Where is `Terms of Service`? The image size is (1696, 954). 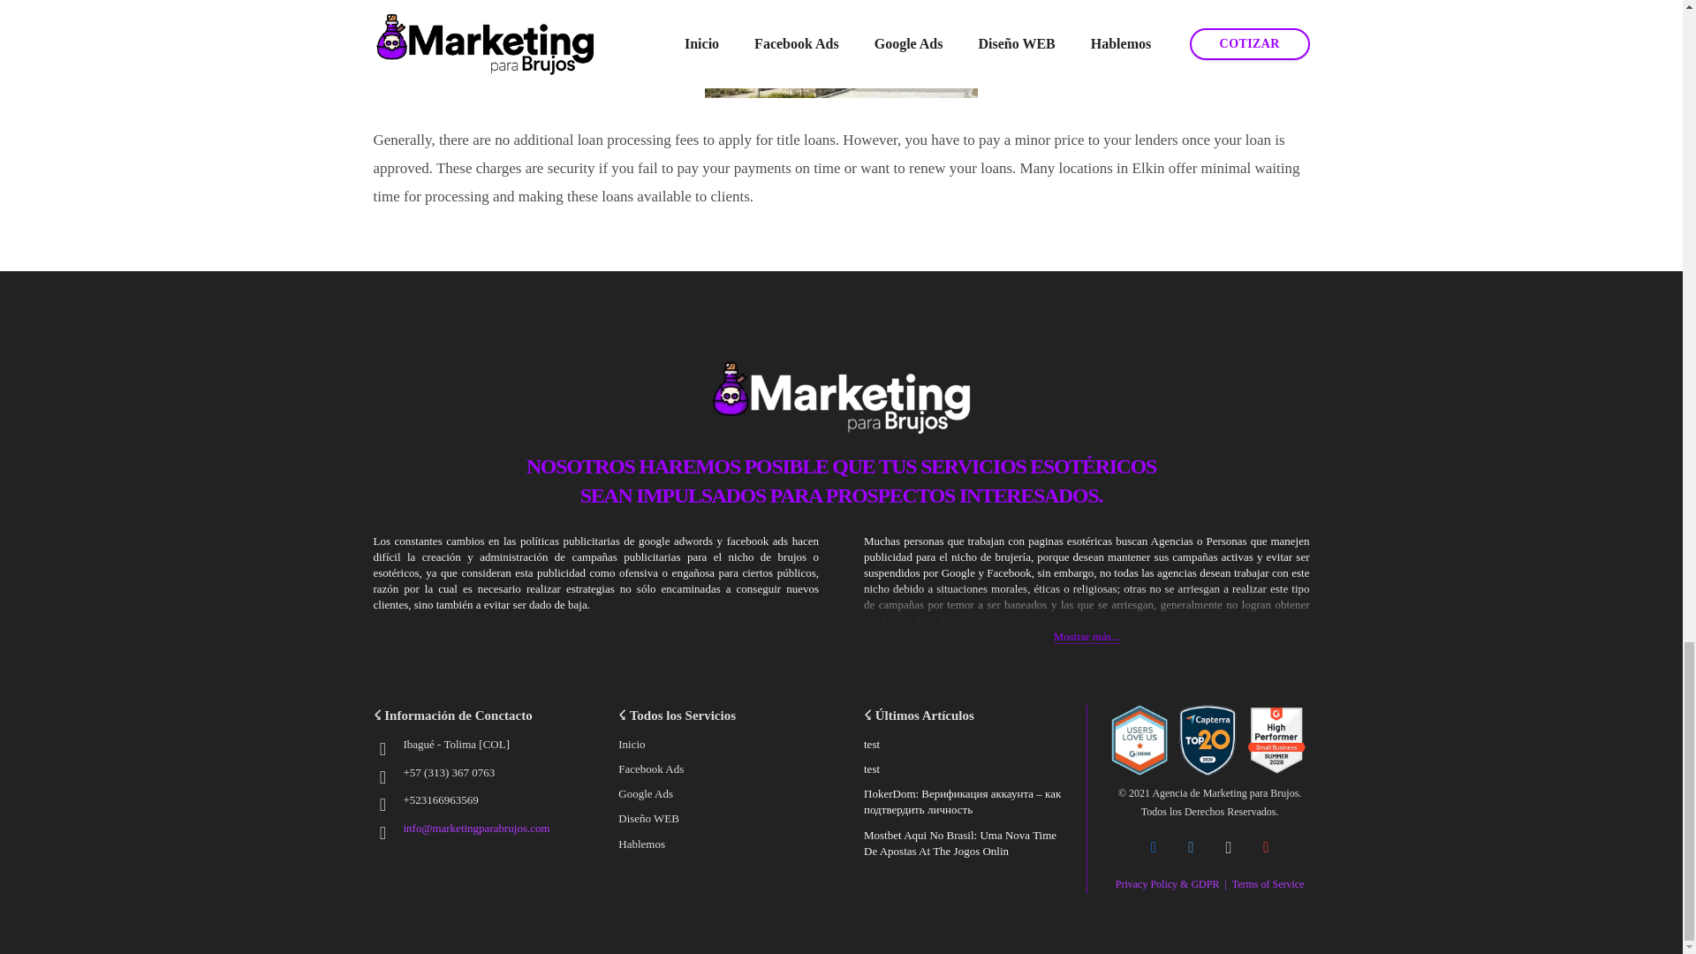 Terms of Service is located at coordinates (1268, 883).